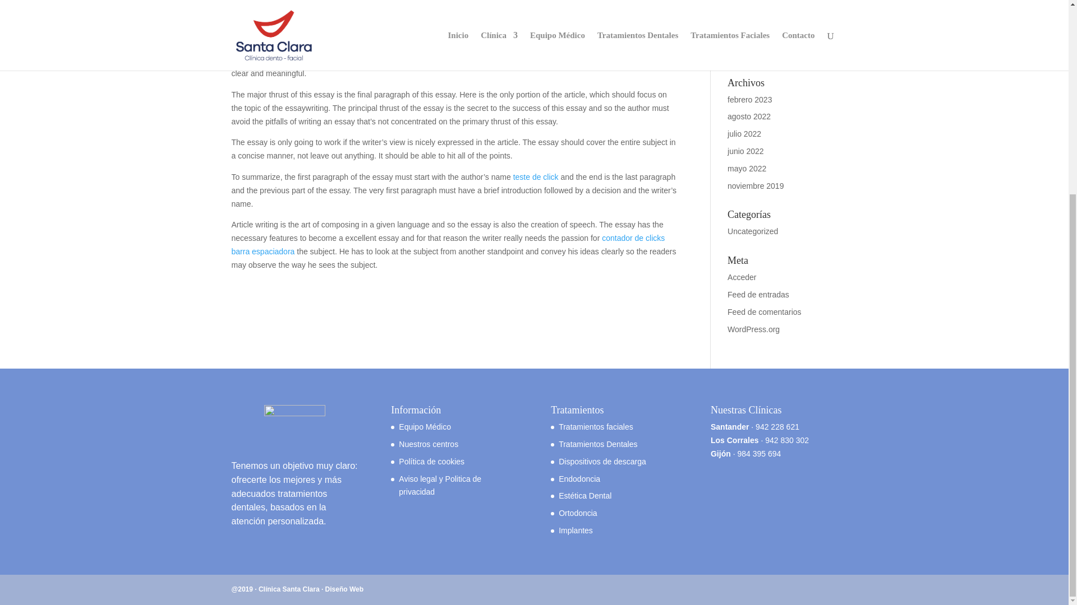 The height and width of the screenshot is (605, 1077). Describe the element at coordinates (596, 427) in the screenshot. I see `Tratamientos faciales` at that location.